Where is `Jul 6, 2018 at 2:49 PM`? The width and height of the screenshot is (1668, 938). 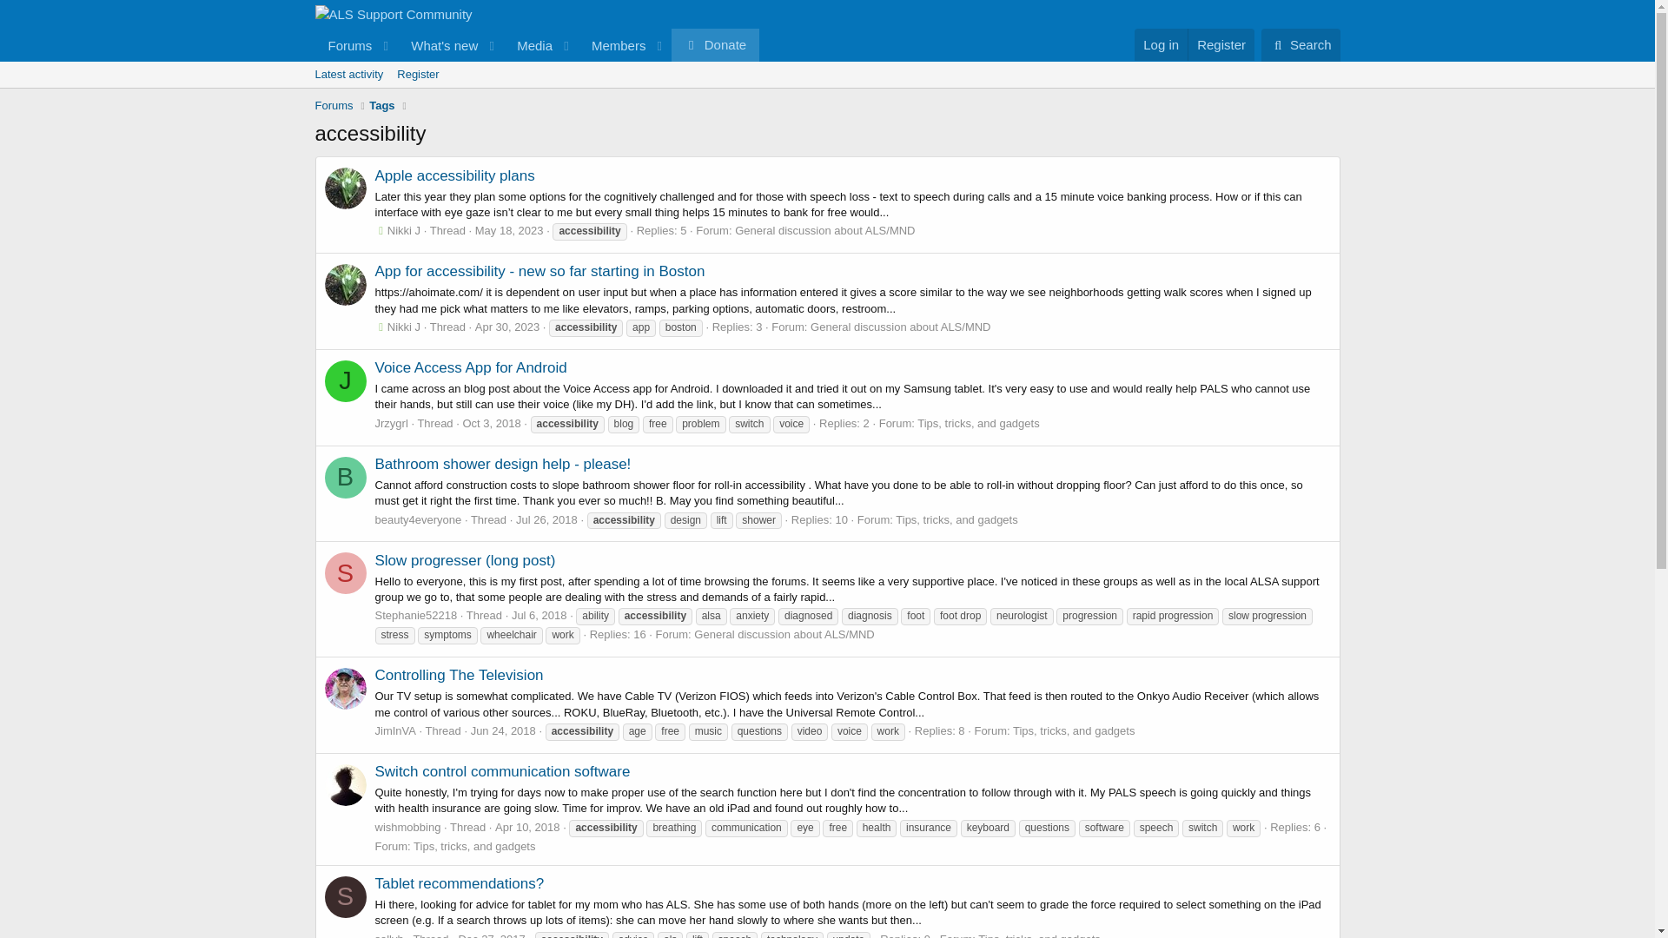 Jul 6, 2018 at 2:49 PM is located at coordinates (539, 615).